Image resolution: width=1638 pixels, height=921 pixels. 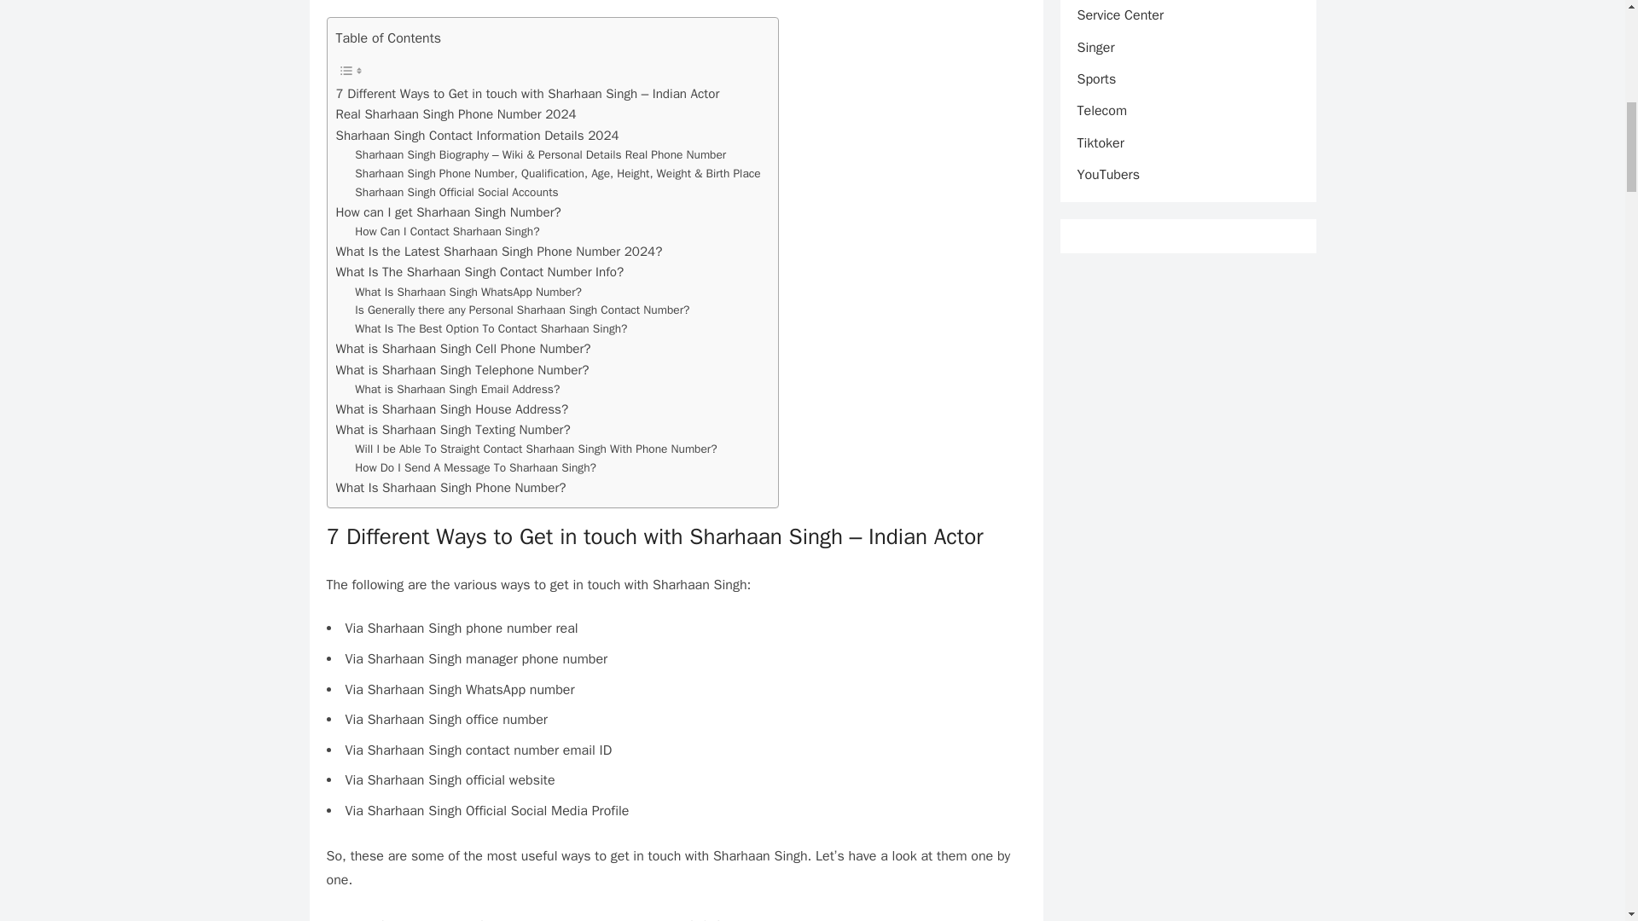 What do you see at coordinates (447, 232) in the screenshot?
I see `How Can I Contact Sharhaan Singh?` at bounding box center [447, 232].